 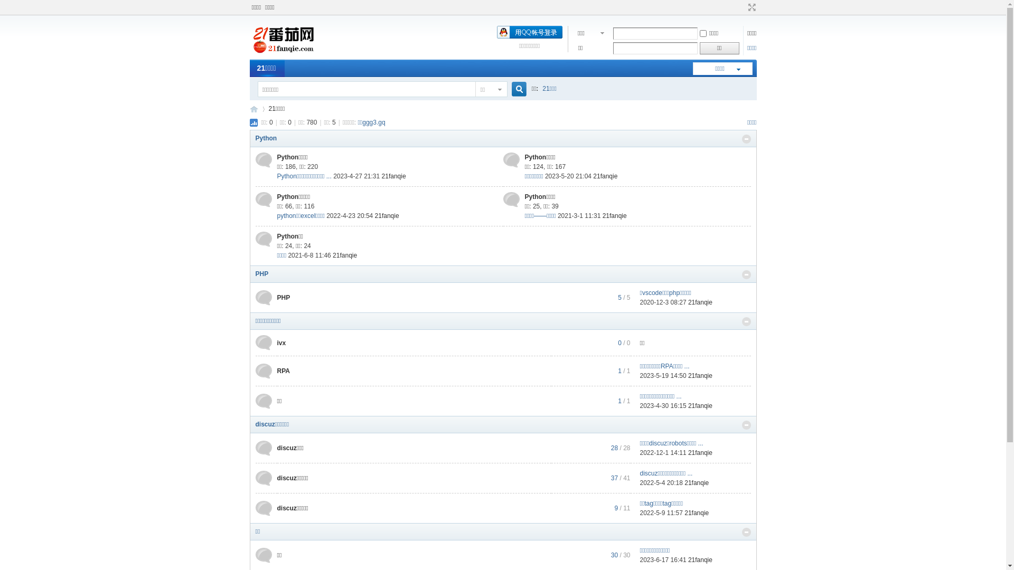 What do you see at coordinates (266, 138) in the screenshot?
I see `Python` at bounding box center [266, 138].